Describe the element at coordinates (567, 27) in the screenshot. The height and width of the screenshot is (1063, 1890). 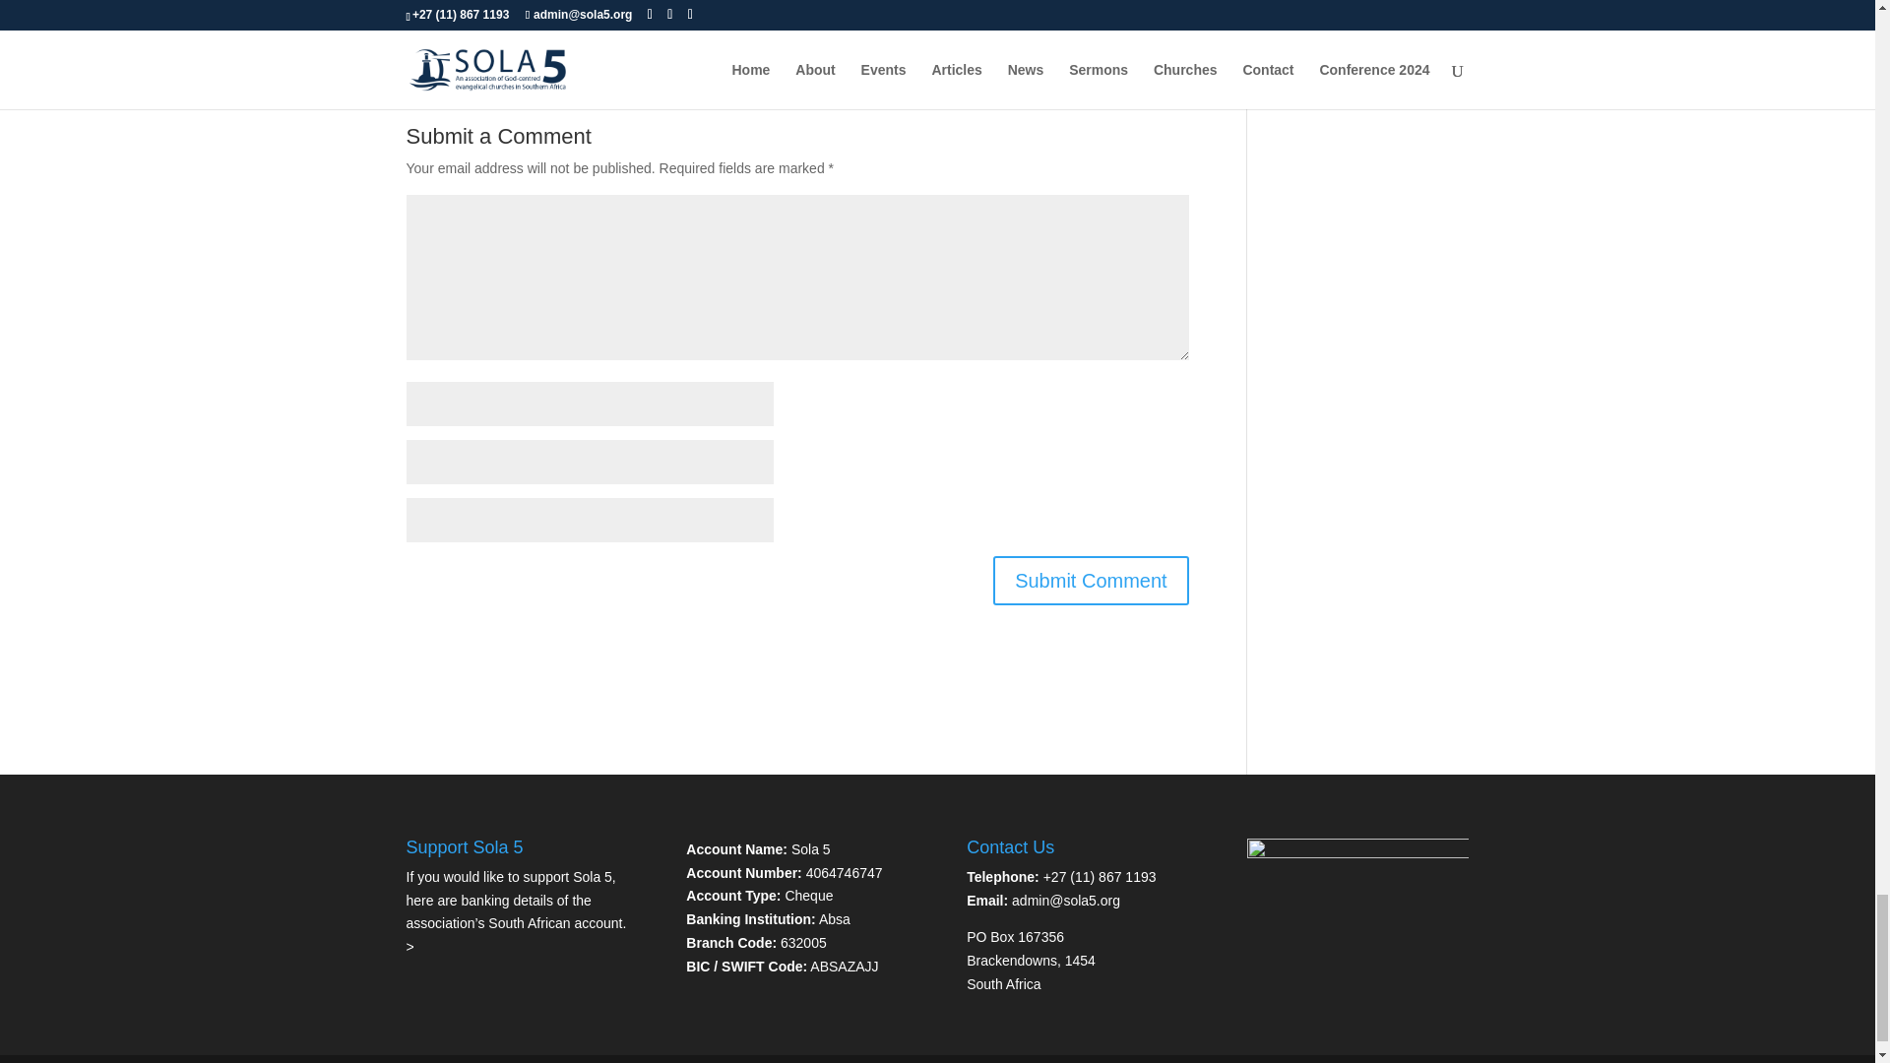
I see `on Twitter` at that location.